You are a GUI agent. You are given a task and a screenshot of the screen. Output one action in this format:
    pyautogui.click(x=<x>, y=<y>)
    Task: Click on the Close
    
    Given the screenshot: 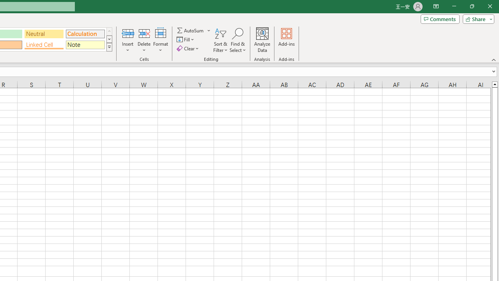 What is the action you would take?
    pyautogui.click(x=490, y=6)
    